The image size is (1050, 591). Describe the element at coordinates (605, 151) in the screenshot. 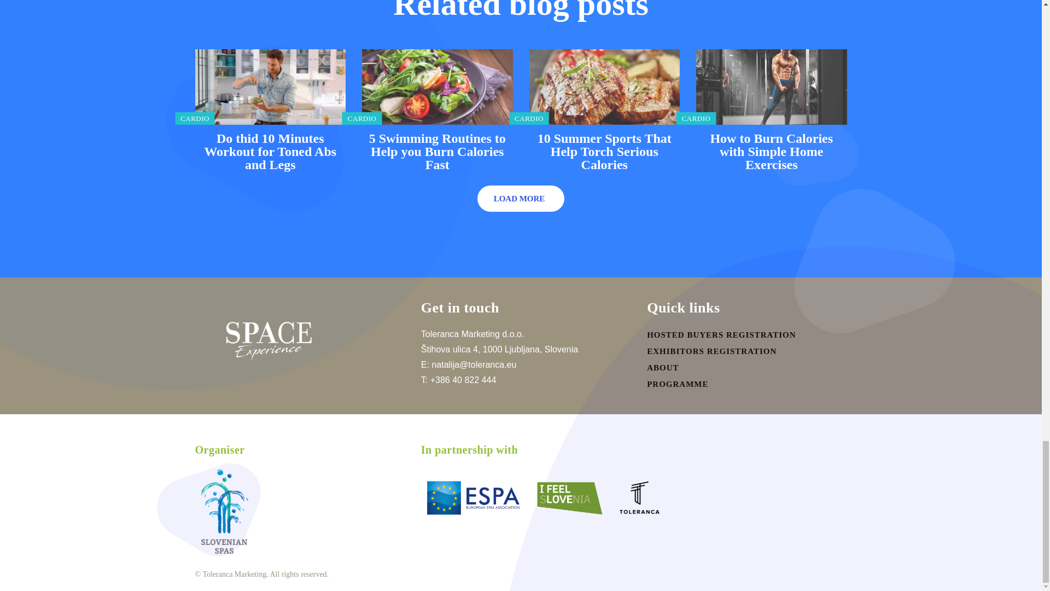

I see `10 Summer Sports That Help Torch Serious Calories` at that location.